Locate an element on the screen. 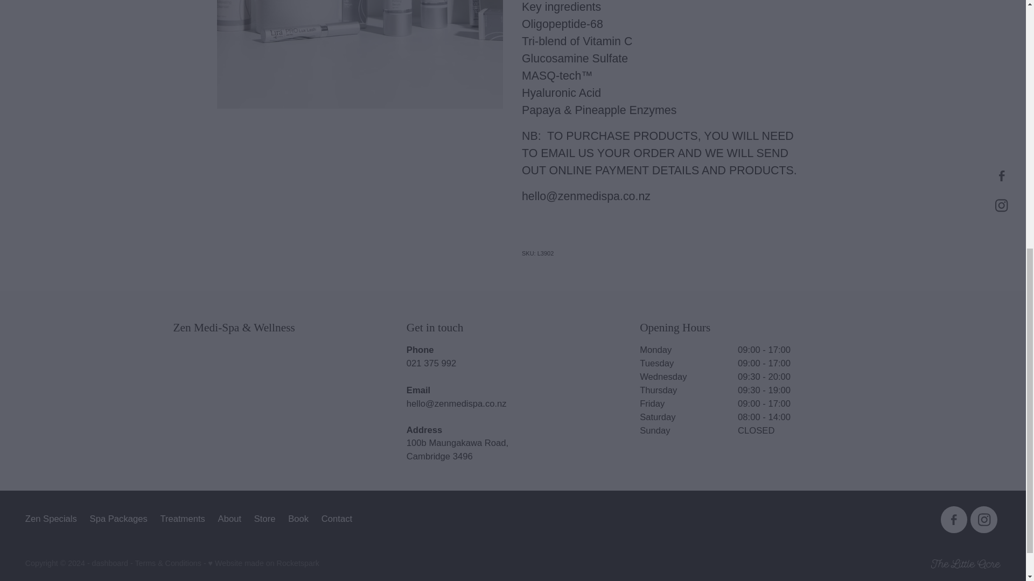  A link to this website's Facebook. is located at coordinates (954, 520).